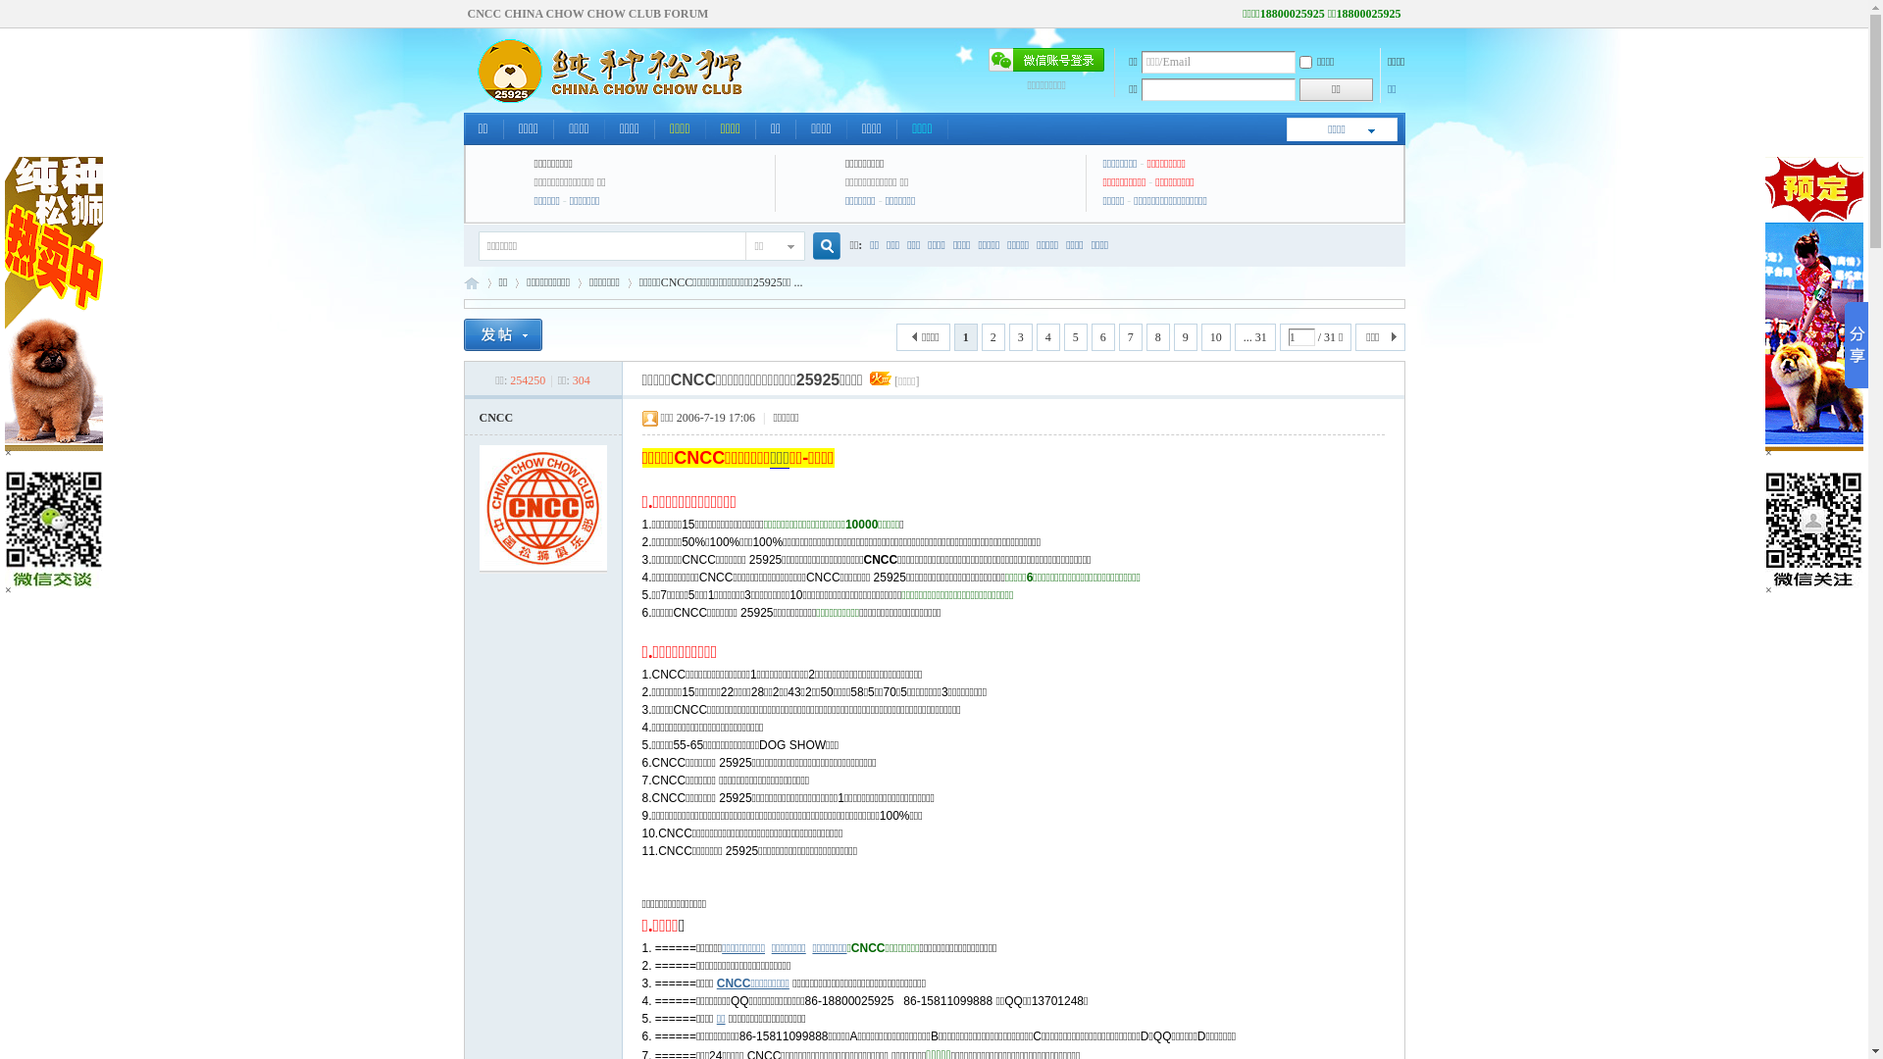 The width and height of the screenshot is (1883, 1059). What do you see at coordinates (1216, 337) in the screenshot?
I see `10` at bounding box center [1216, 337].